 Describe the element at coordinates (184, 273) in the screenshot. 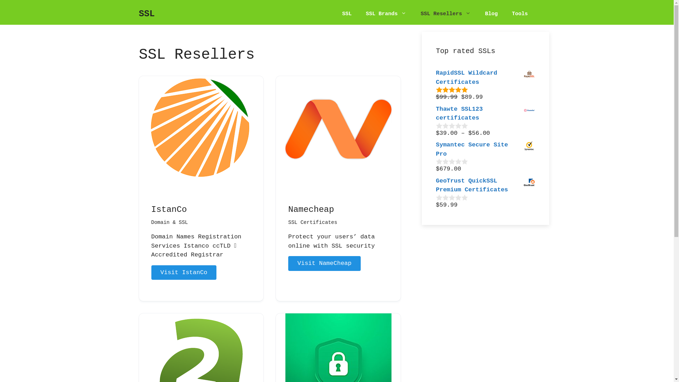

I see `Visit IstanCo` at that location.